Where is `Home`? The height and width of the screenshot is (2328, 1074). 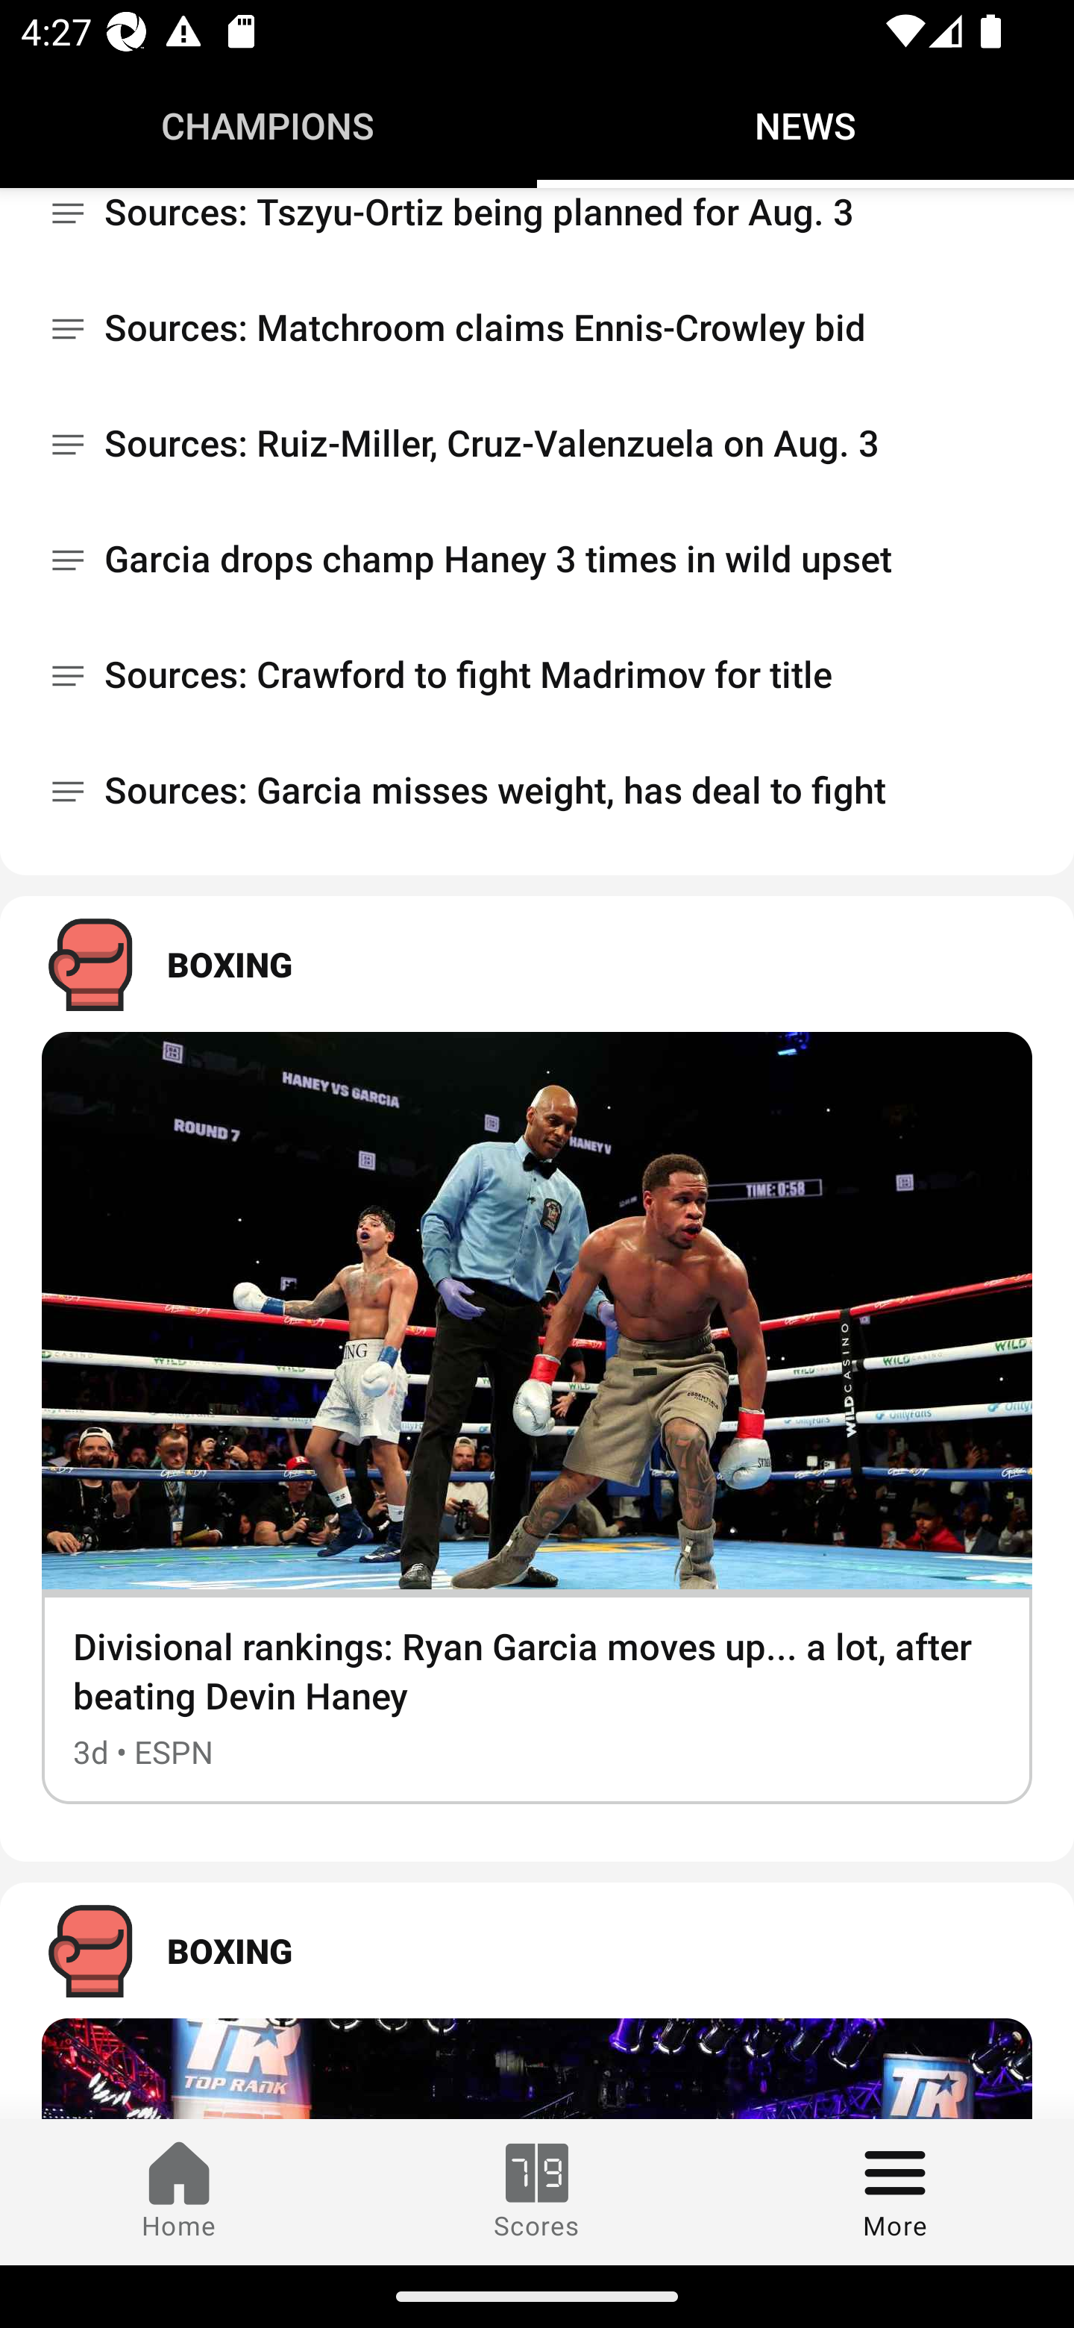
Home is located at coordinates (179, 2191).